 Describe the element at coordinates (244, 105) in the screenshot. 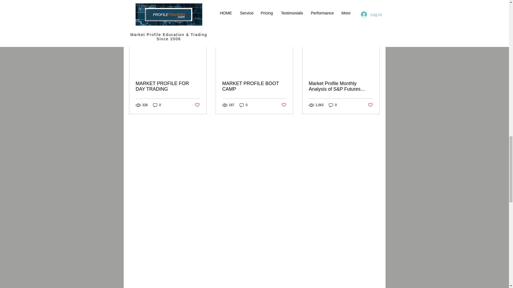

I see `0` at that location.